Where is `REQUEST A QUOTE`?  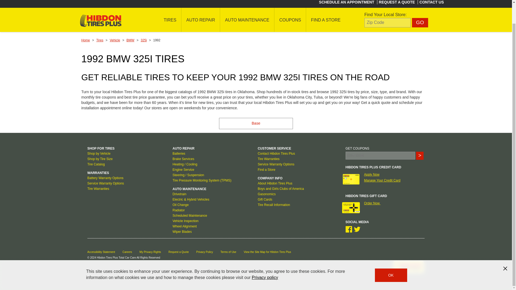 REQUEST A QUOTE is located at coordinates (397, 2).